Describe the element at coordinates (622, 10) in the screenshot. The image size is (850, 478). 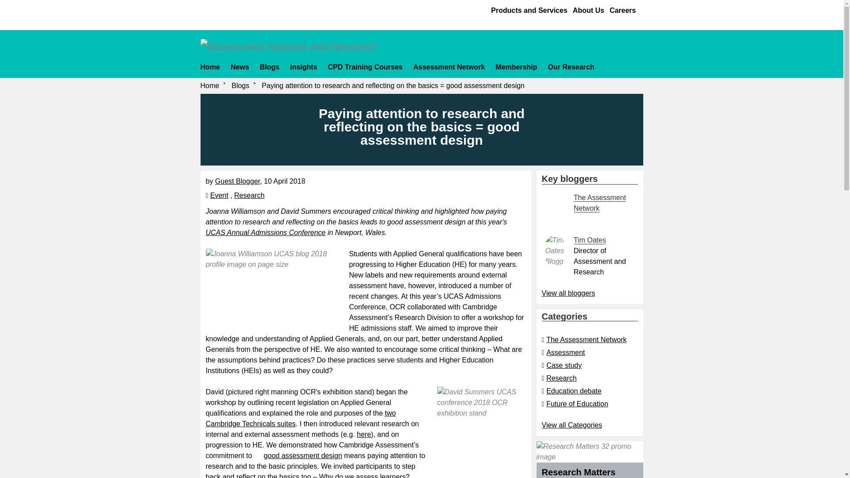
I see `Careers` at that location.